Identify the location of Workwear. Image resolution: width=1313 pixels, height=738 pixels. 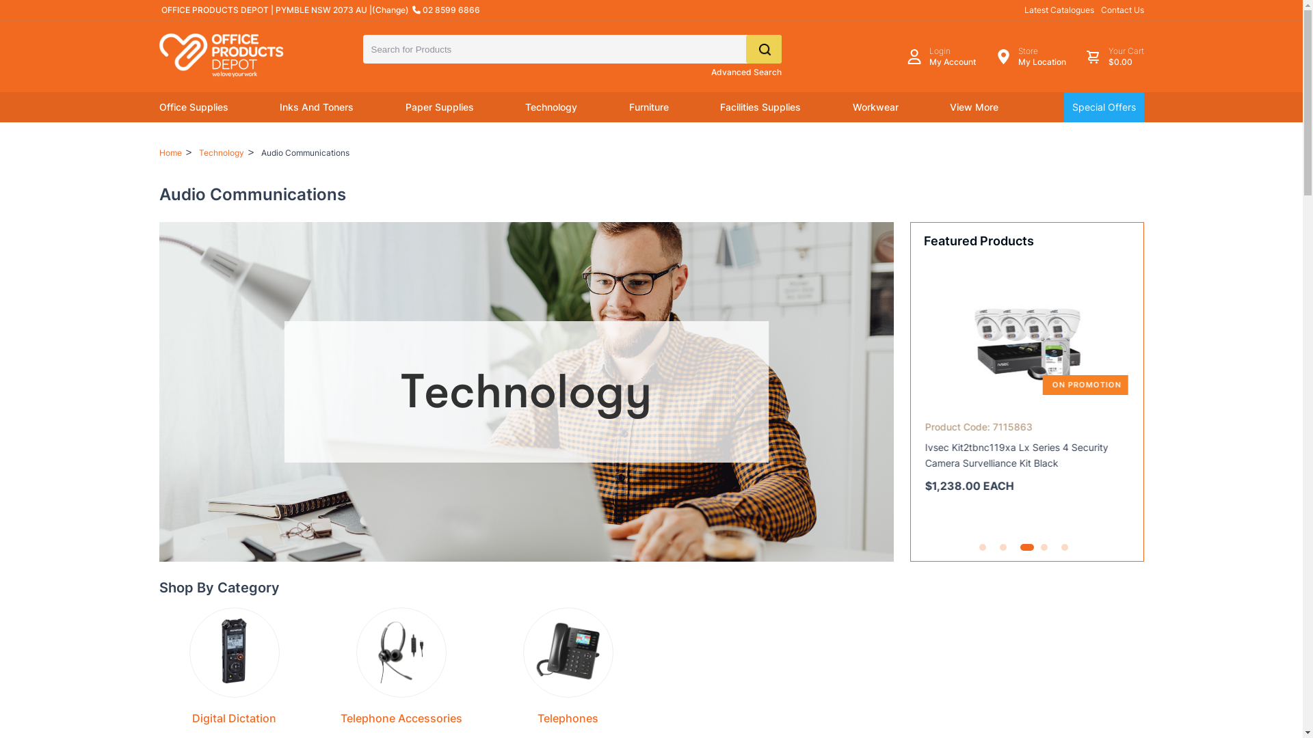
(875, 107).